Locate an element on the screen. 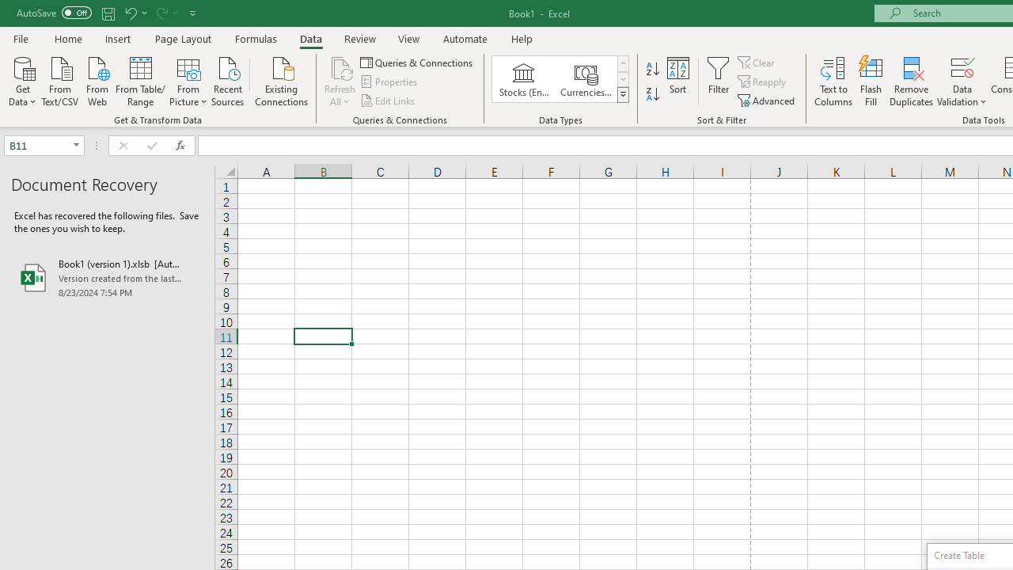 This screenshot has height=570, width=1013. Text to Columns... is located at coordinates (833, 81).